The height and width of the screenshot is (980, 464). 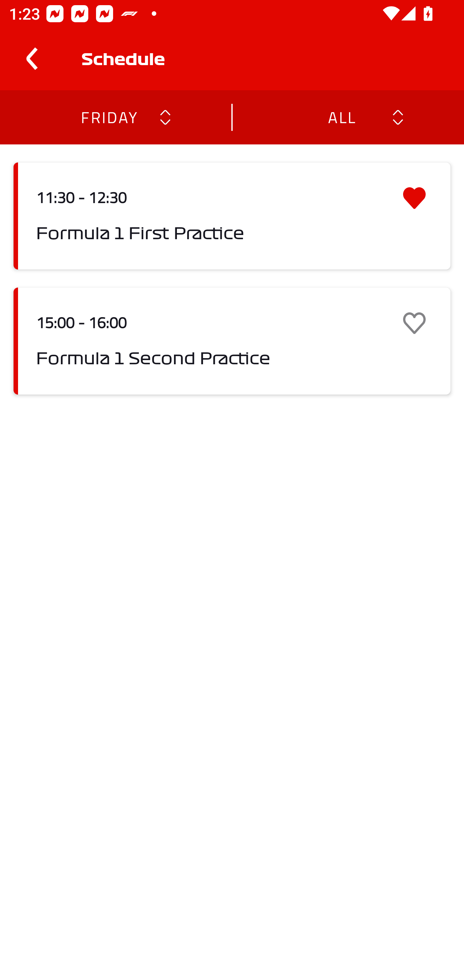 I want to click on FRIDAY, so click(x=109, y=117).